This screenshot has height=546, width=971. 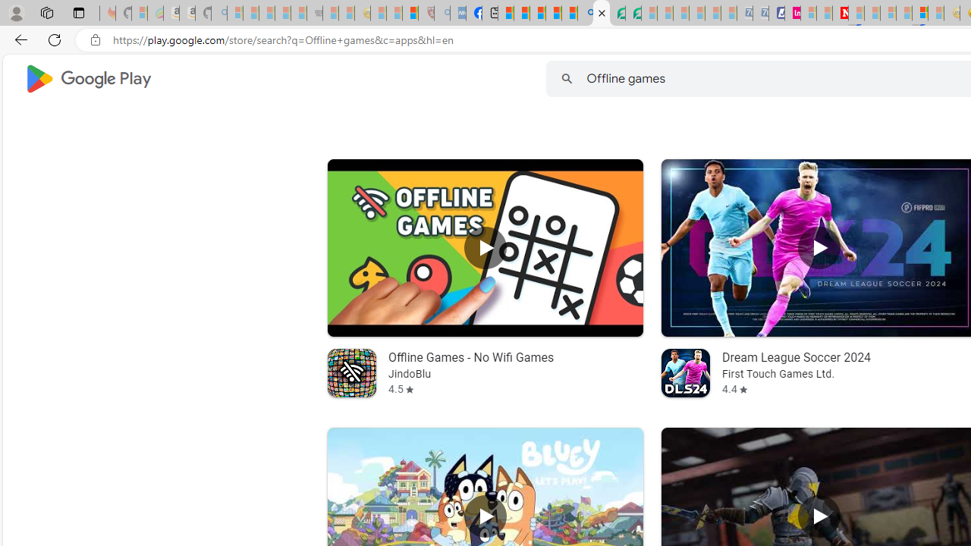 I want to click on New tab, so click(x=490, y=14).